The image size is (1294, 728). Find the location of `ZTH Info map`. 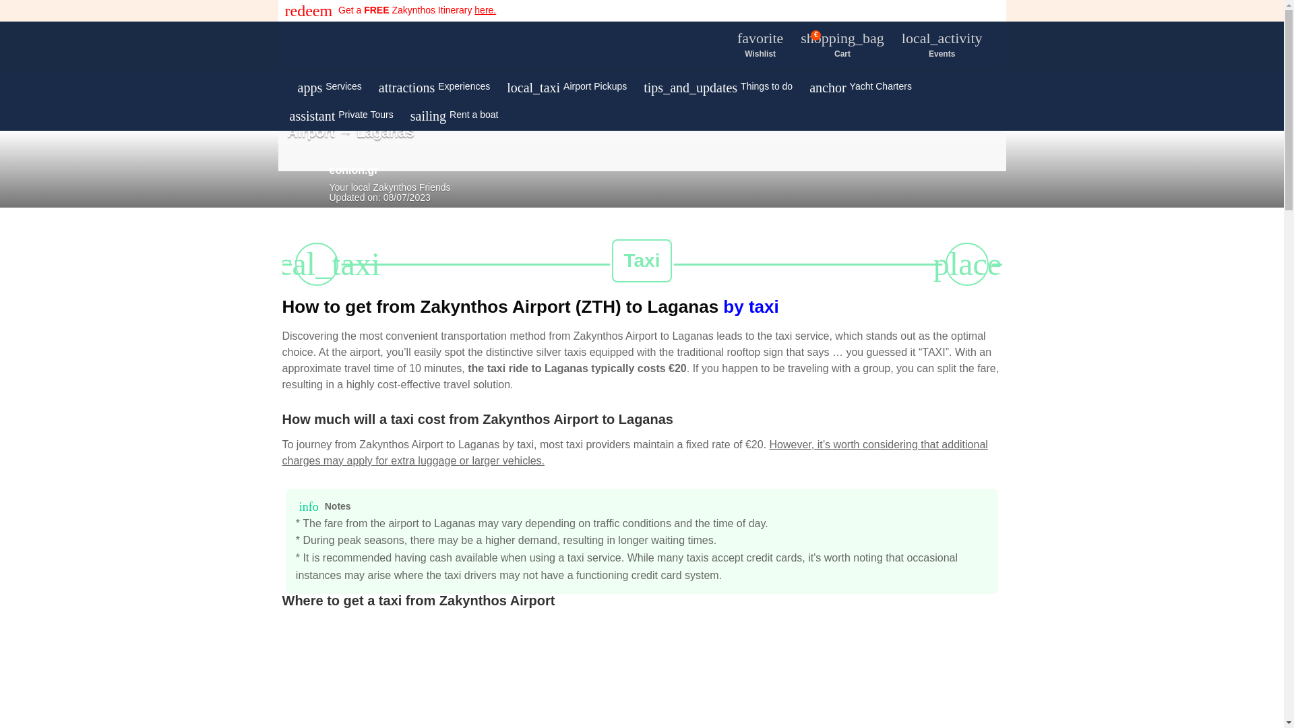

ZTH Info map is located at coordinates (485, 9).